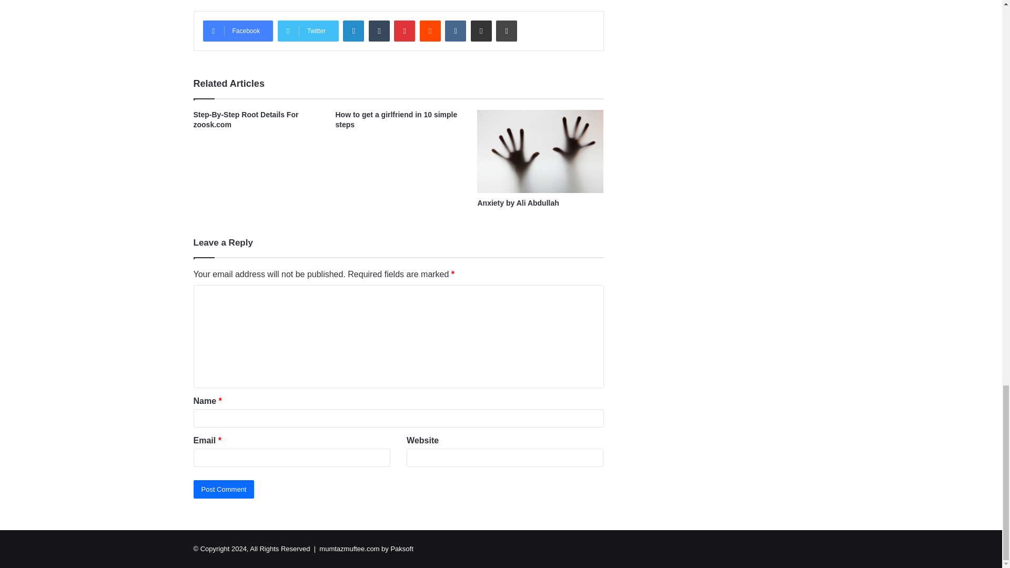 Image resolution: width=1010 pixels, height=568 pixels. Describe the element at coordinates (430, 31) in the screenshot. I see `Reddit` at that location.